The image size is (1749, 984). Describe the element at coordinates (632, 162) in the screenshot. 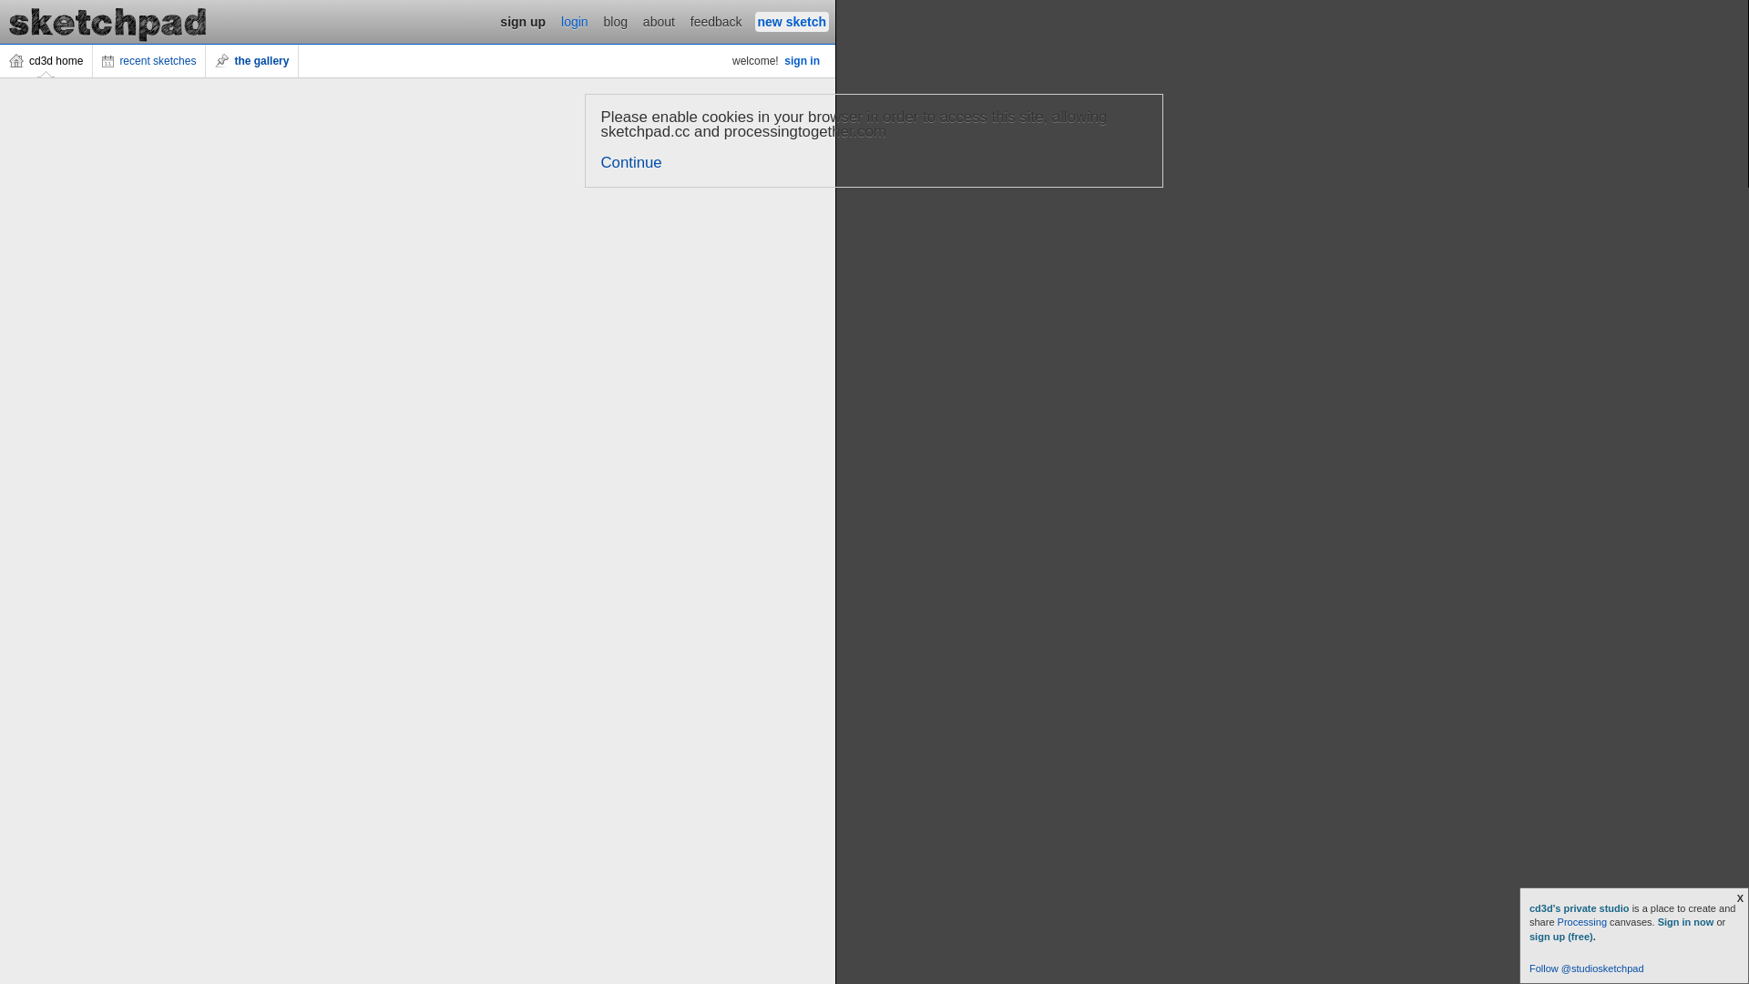

I see `Continue` at that location.